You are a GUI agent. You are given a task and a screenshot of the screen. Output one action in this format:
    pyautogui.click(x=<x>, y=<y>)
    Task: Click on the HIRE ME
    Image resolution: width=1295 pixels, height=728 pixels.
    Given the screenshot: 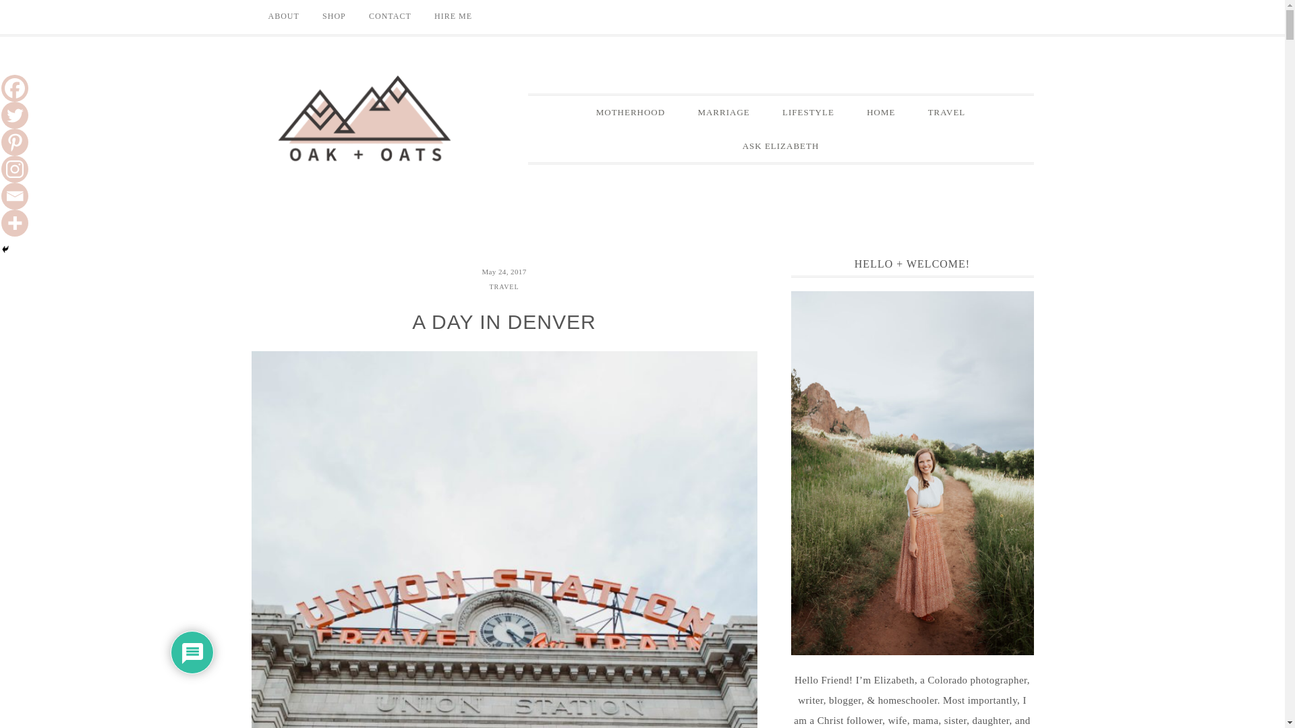 What is the action you would take?
    pyautogui.click(x=453, y=16)
    